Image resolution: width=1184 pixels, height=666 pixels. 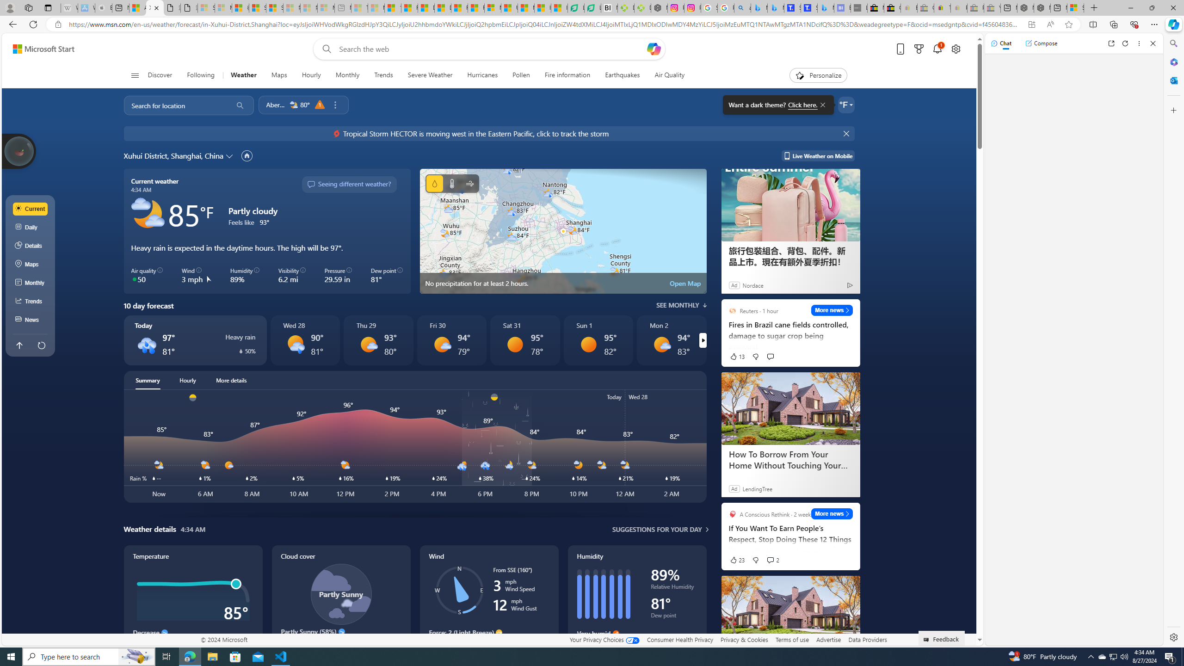 What do you see at coordinates (867, 639) in the screenshot?
I see `Data Providers` at bounding box center [867, 639].